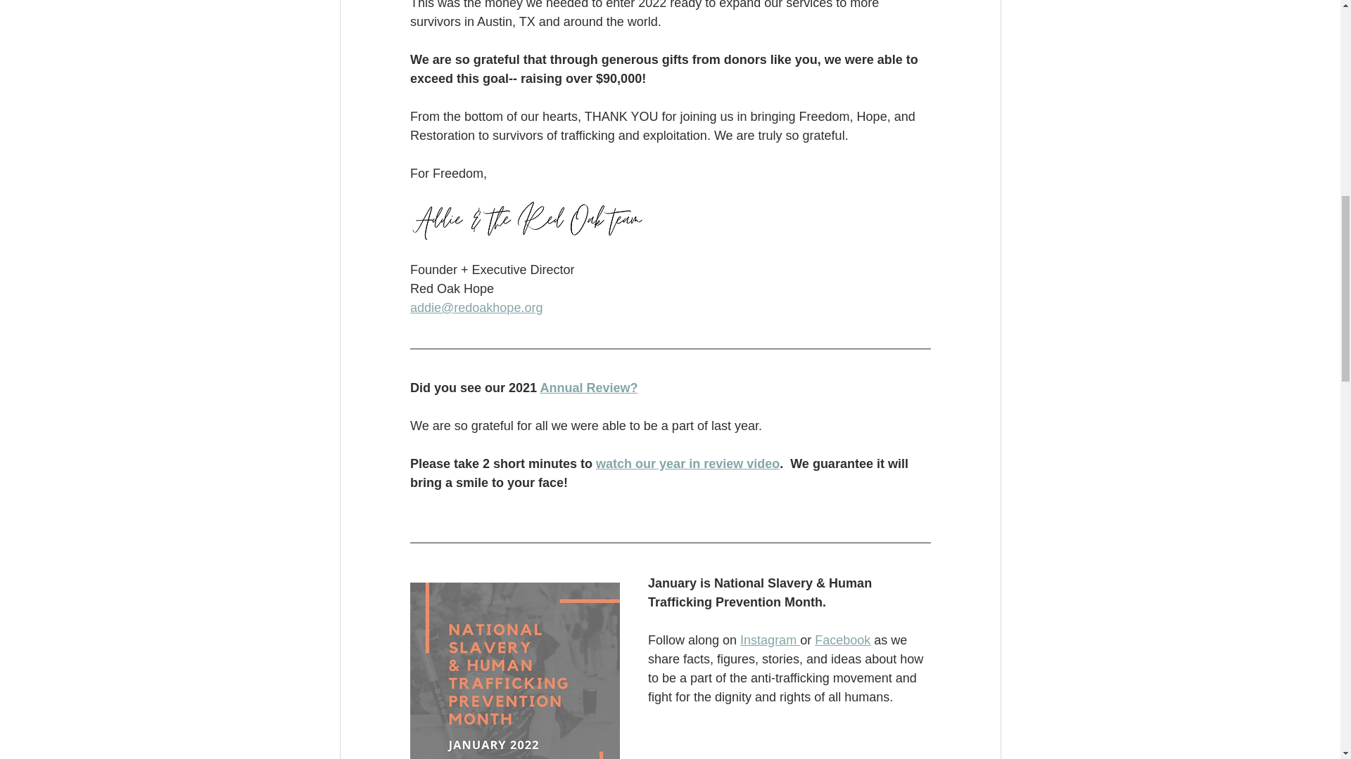 The image size is (1351, 759). What do you see at coordinates (770, 640) in the screenshot?
I see `Instagram ` at bounding box center [770, 640].